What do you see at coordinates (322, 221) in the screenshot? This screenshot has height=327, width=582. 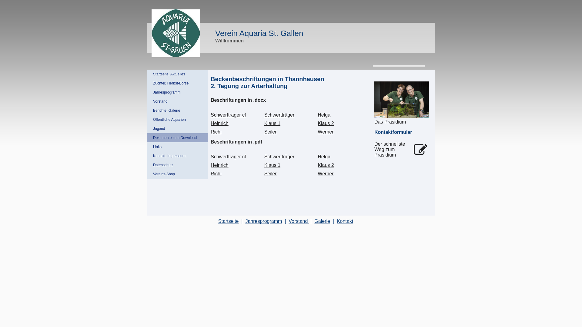 I see `Galerie` at bounding box center [322, 221].